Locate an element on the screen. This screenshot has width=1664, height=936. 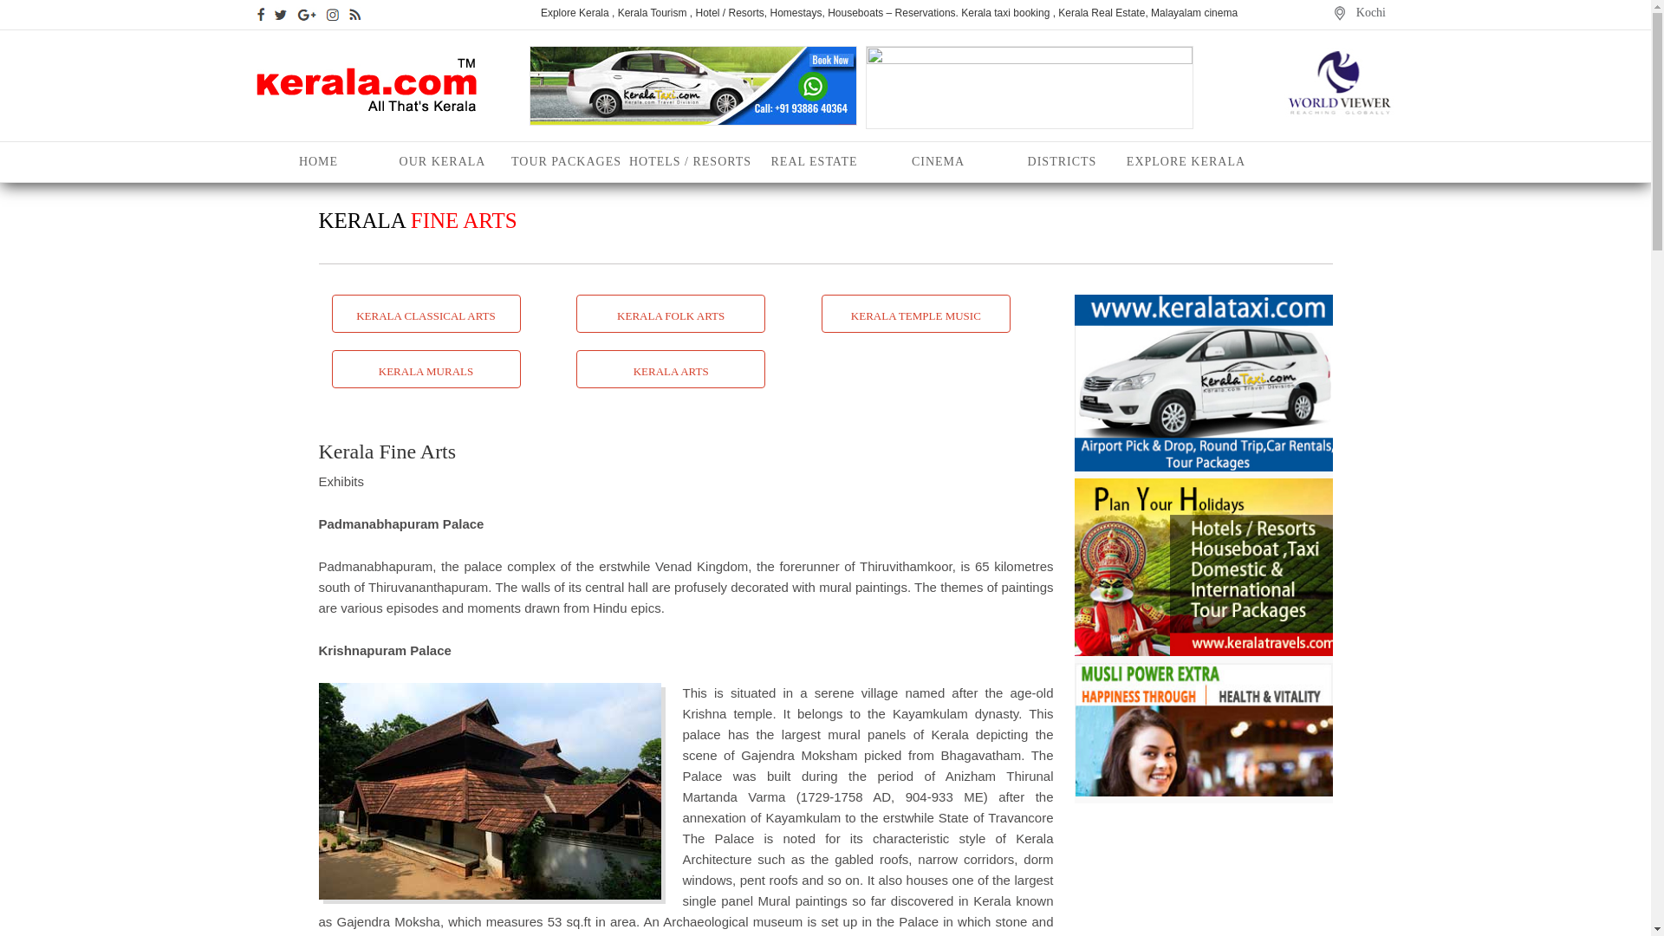
Explore Kerala is located at coordinates (1186, 161).